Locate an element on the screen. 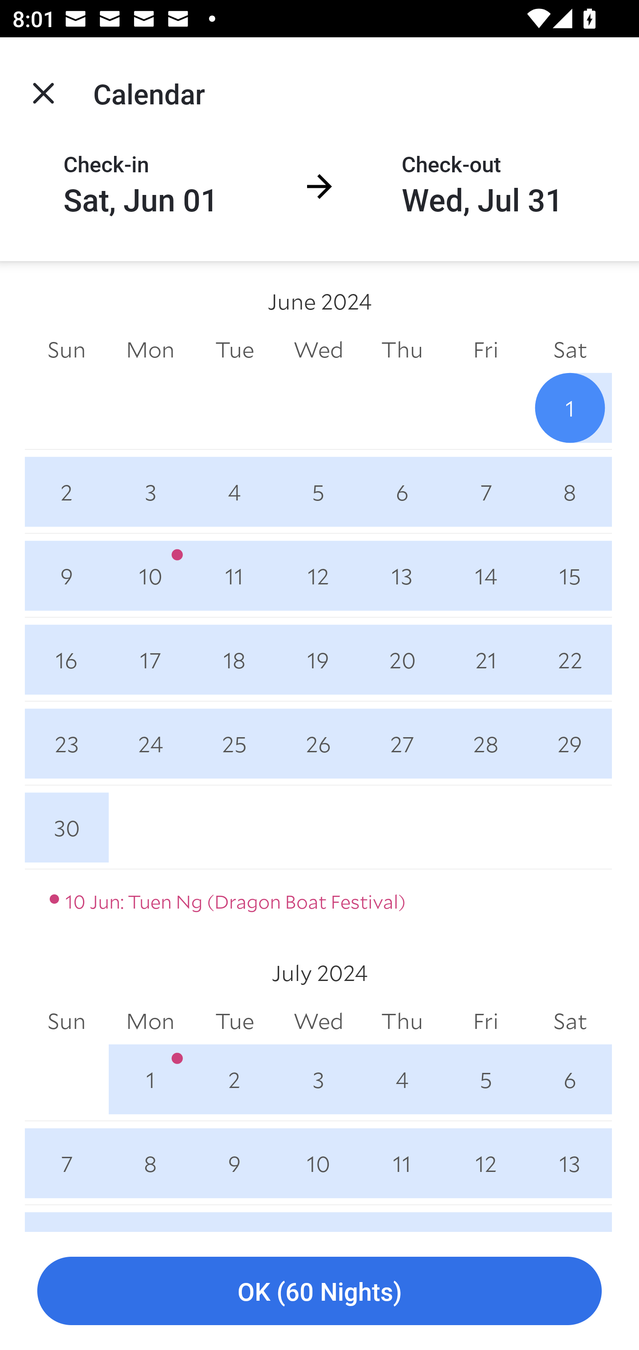 This screenshot has width=639, height=1350. 30 30 June 2024 is located at coordinates (67, 827).